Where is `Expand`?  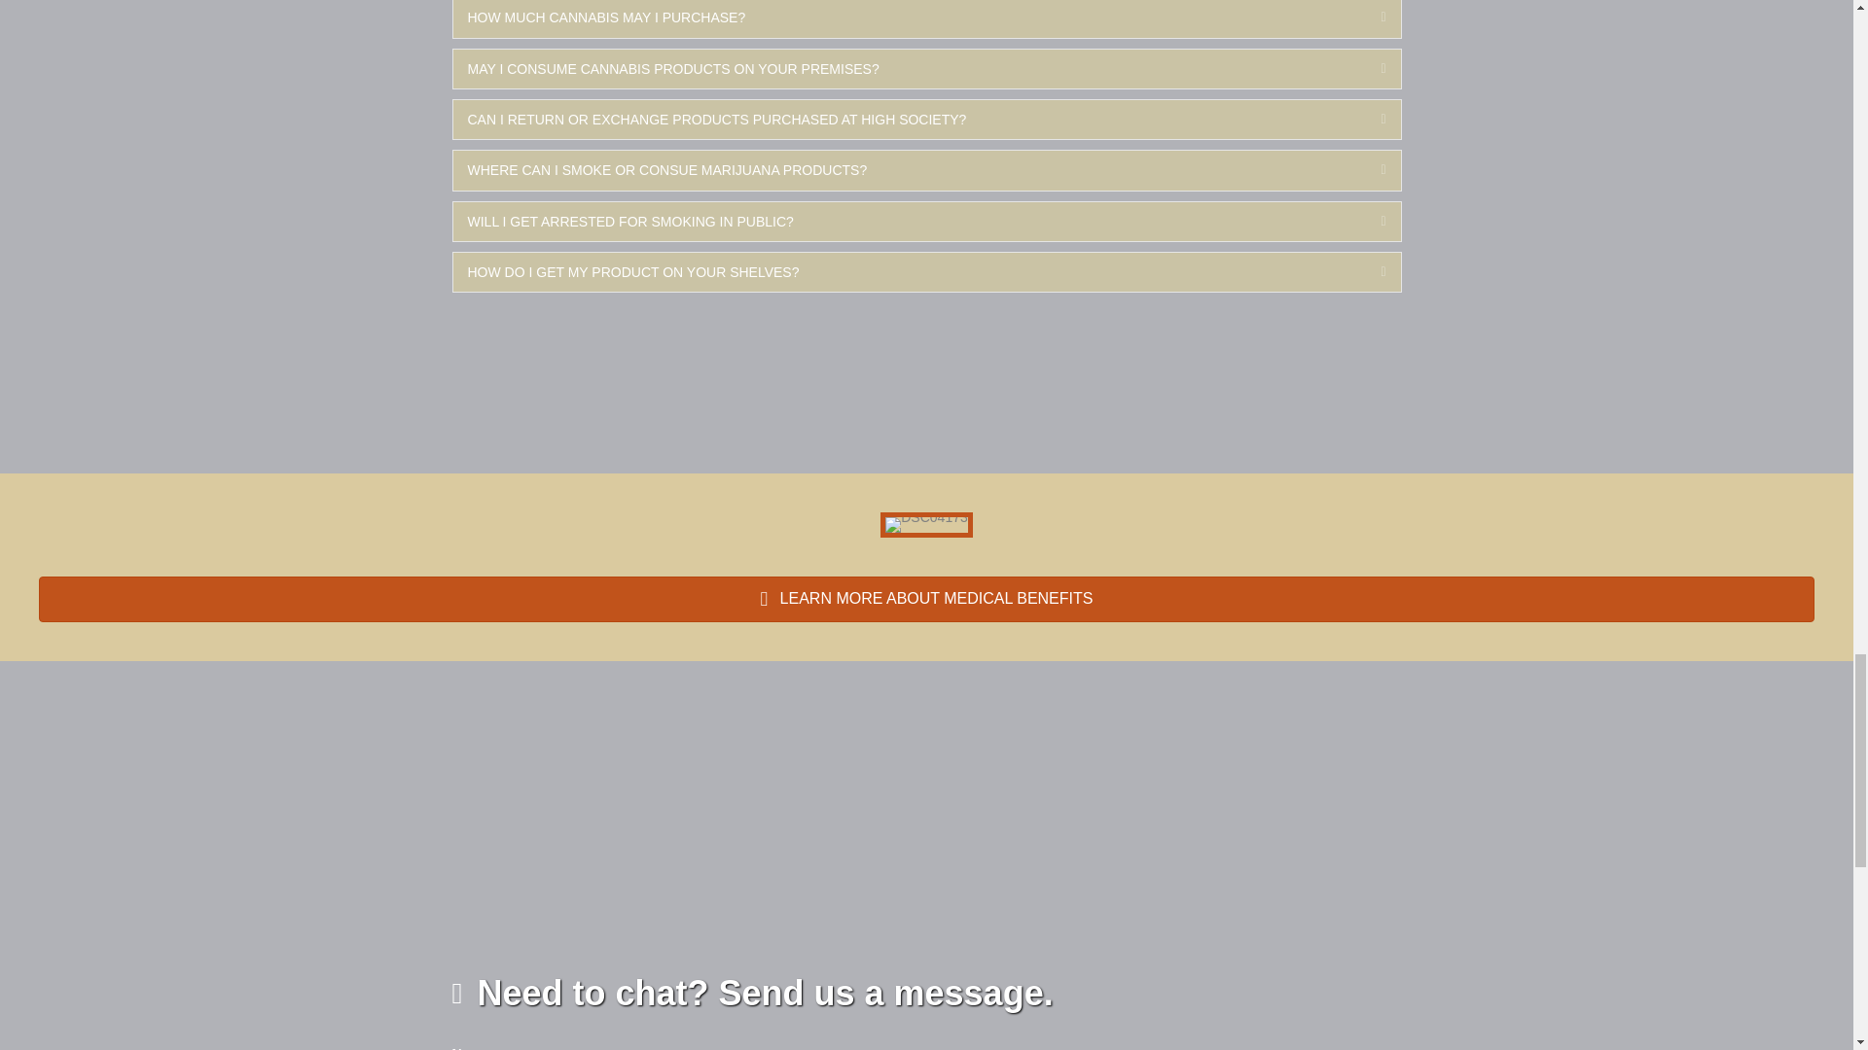 Expand is located at coordinates (1368, 17).